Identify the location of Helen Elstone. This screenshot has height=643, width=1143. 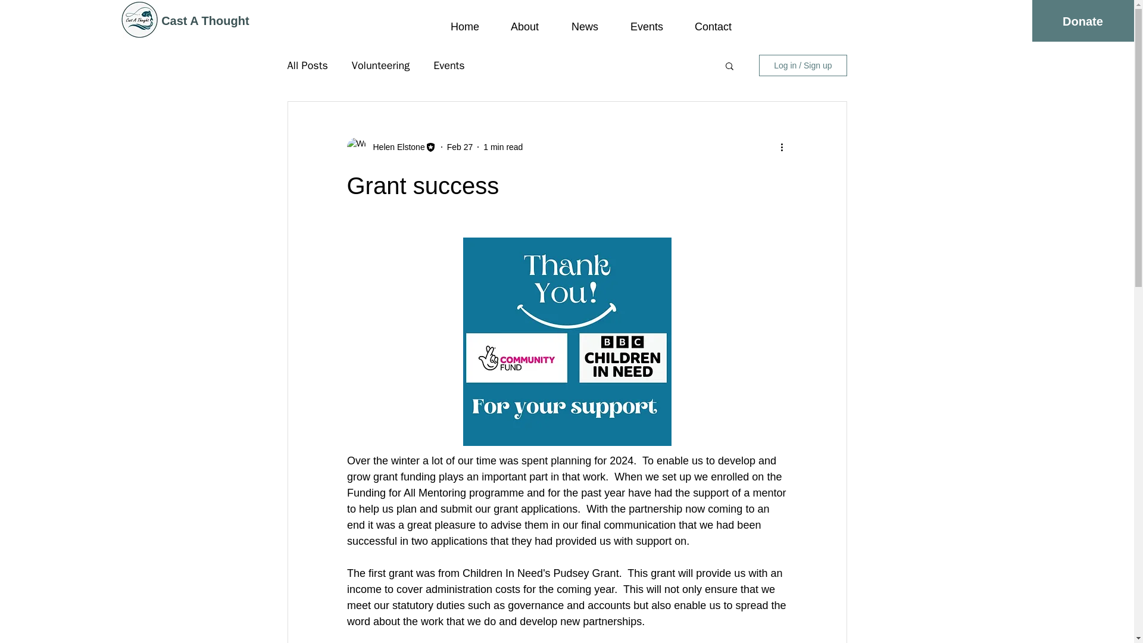
(395, 146).